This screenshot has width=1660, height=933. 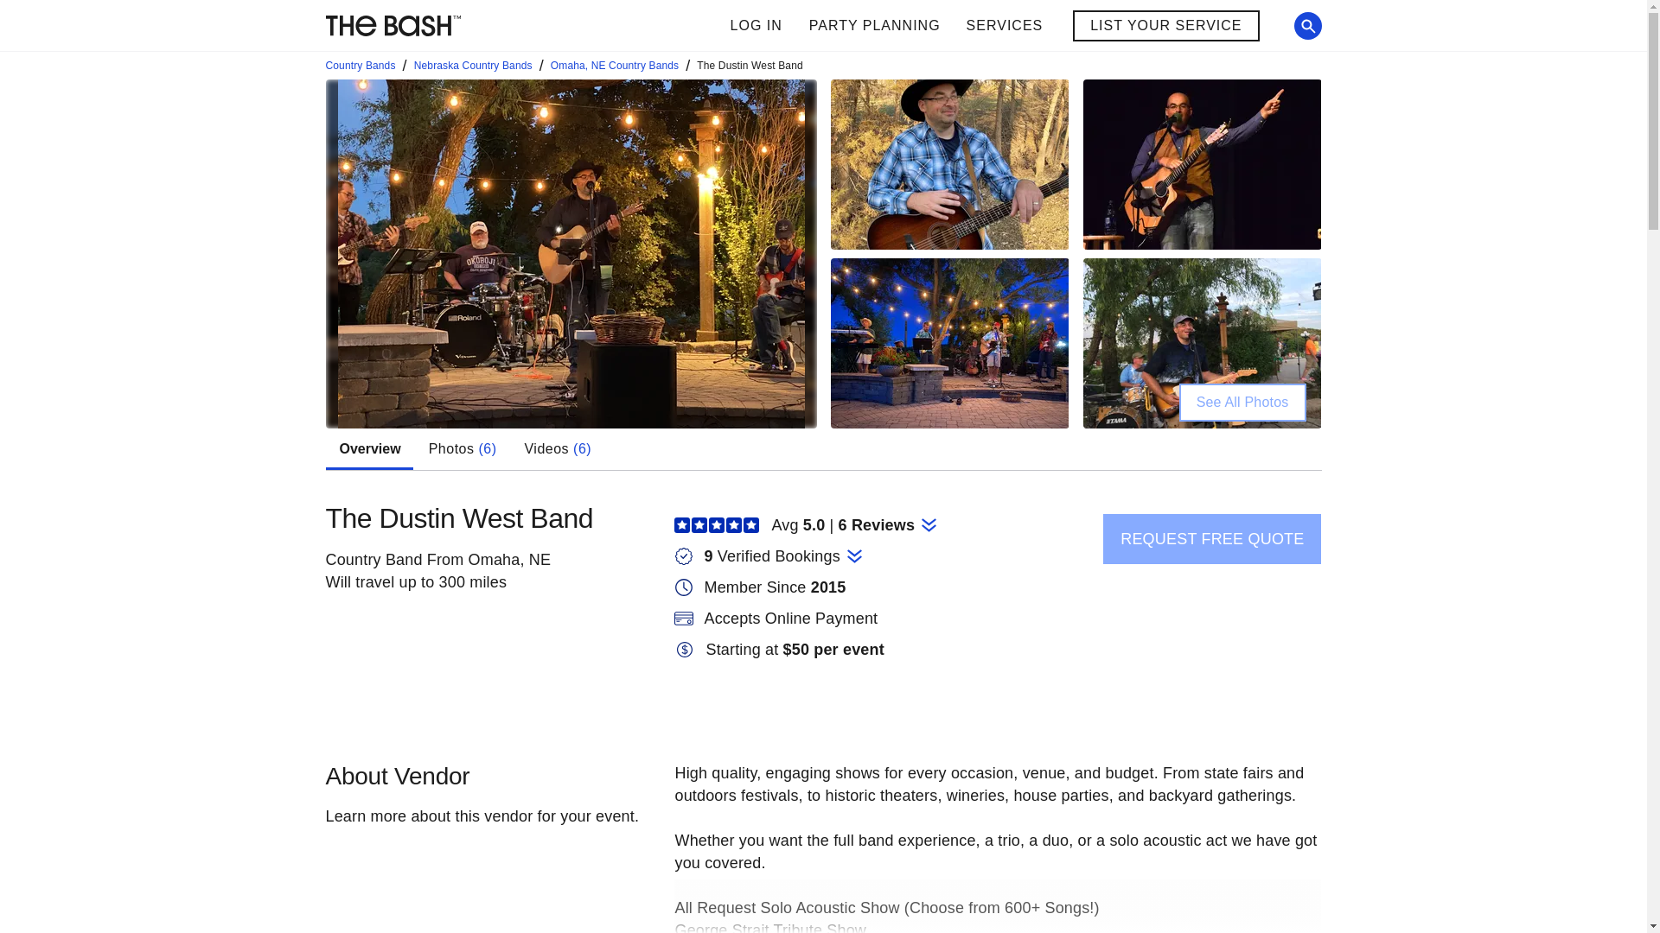 I want to click on LOG IN, so click(x=926, y=26).